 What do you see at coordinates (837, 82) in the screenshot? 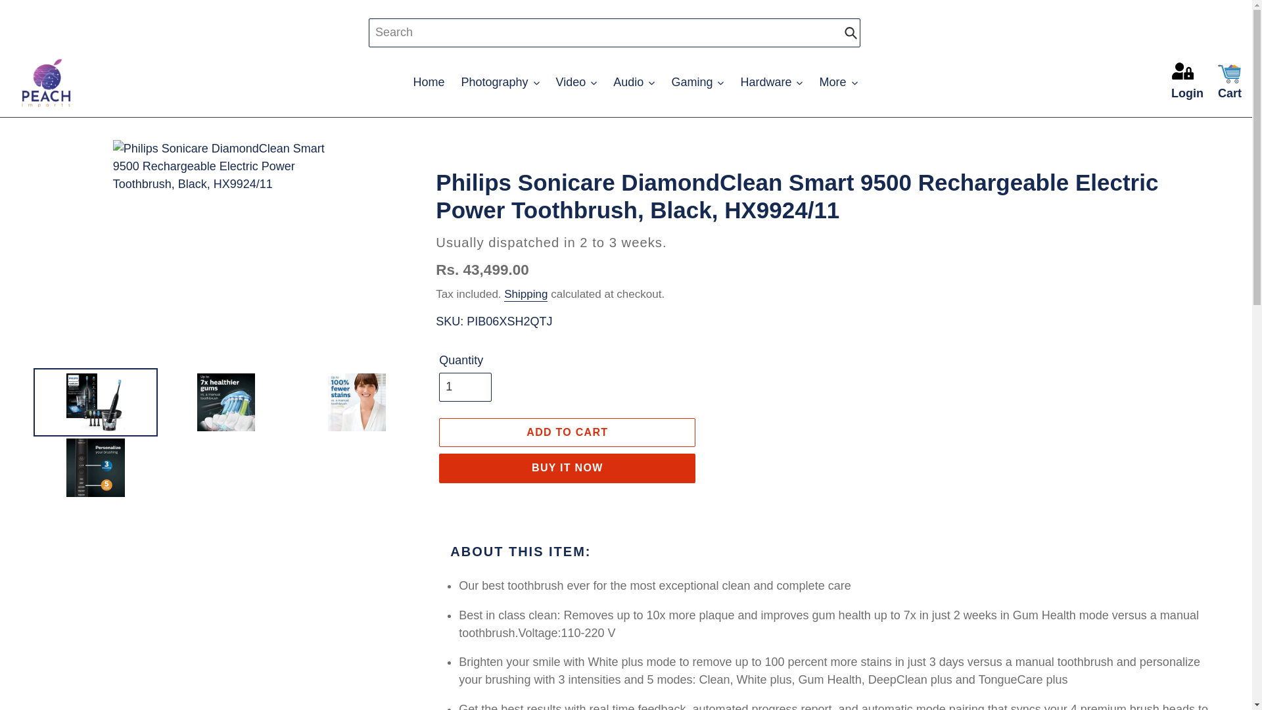
I see `More` at bounding box center [837, 82].